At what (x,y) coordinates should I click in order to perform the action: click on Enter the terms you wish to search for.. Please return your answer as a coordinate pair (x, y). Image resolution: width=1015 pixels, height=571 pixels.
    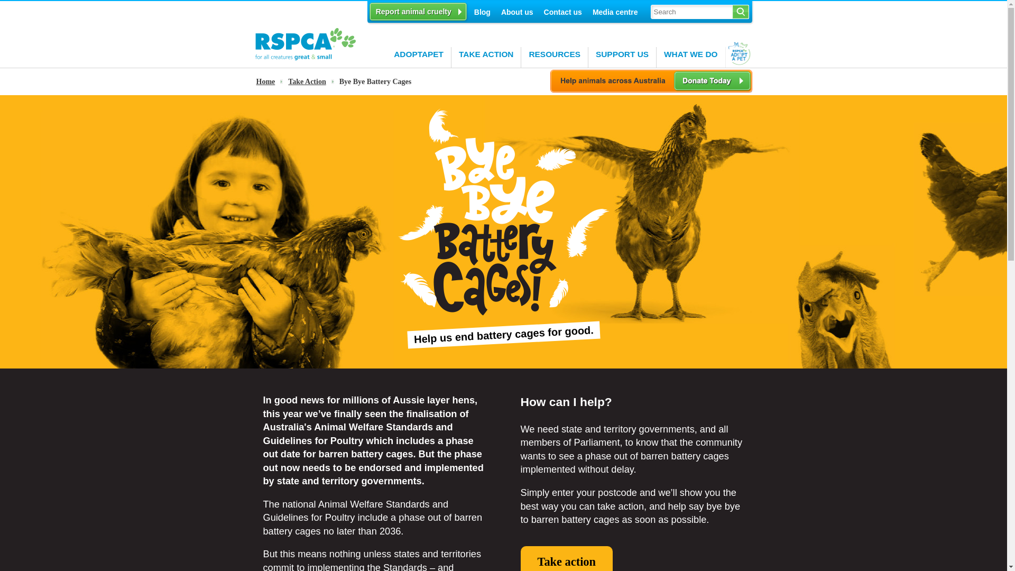
    Looking at the image, I should click on (691, 12).